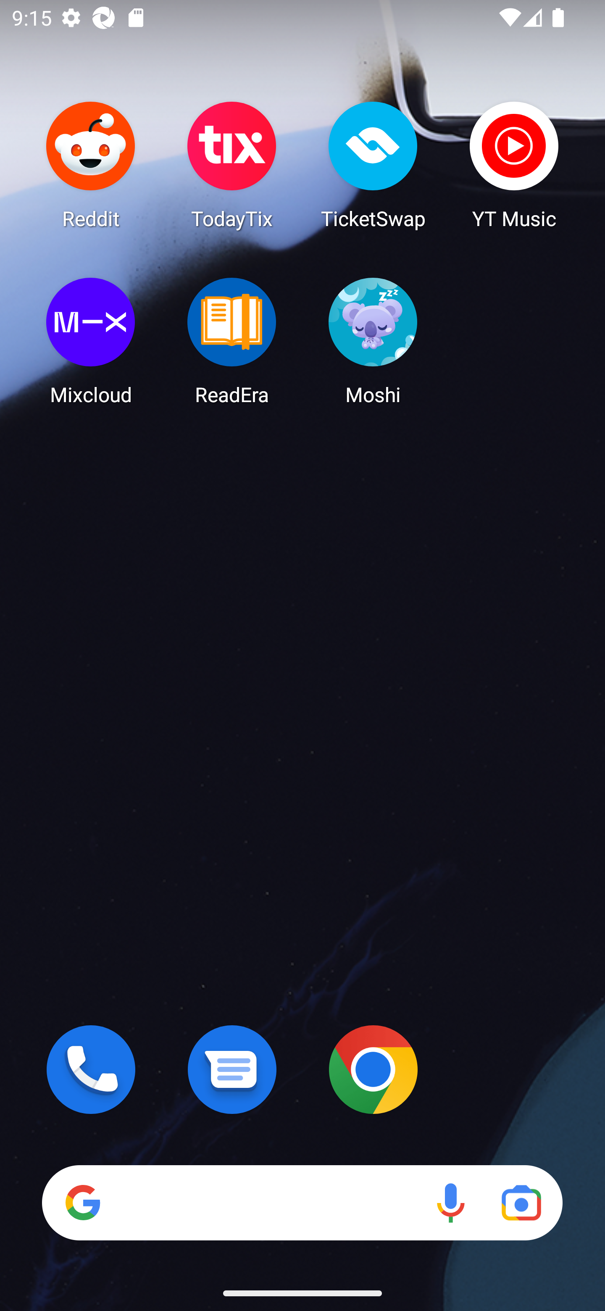  I want to click on TicketSwap, so click(373, 165).